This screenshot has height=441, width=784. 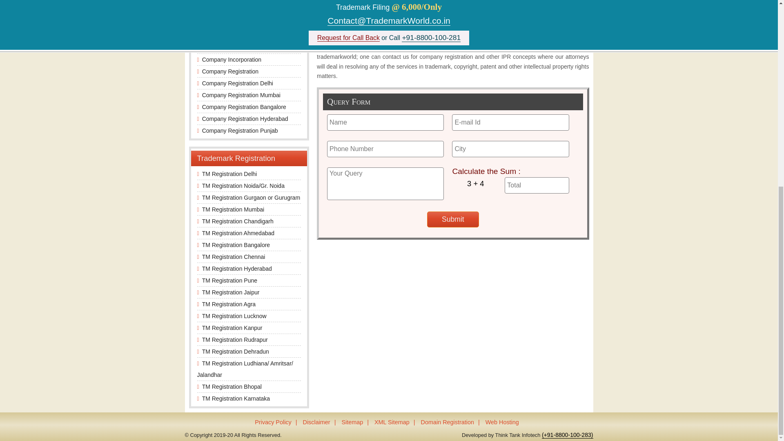 I want to click on Phone Number, so click(x=385, y=149).